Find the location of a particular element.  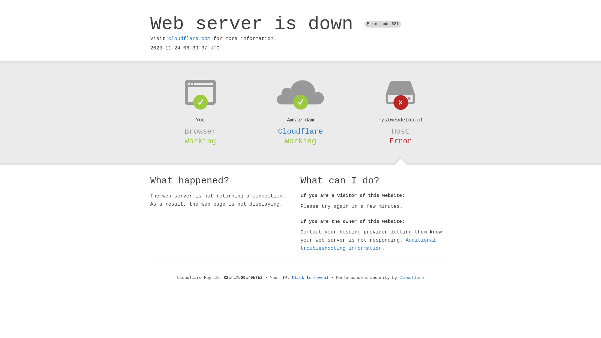

Additional troubleshooting information is located at coordinates (368, 244).